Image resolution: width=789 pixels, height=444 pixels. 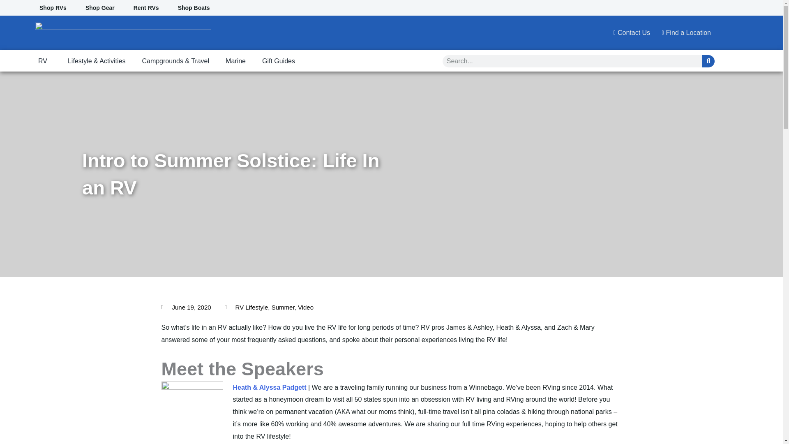 I want to click on Marine, so click(x=236, y=61).